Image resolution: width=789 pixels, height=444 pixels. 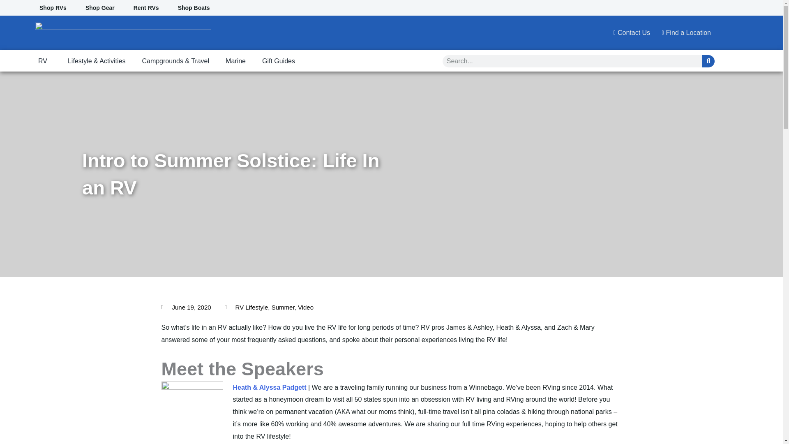 I want to click on Marine, so click(x=236, y=61).